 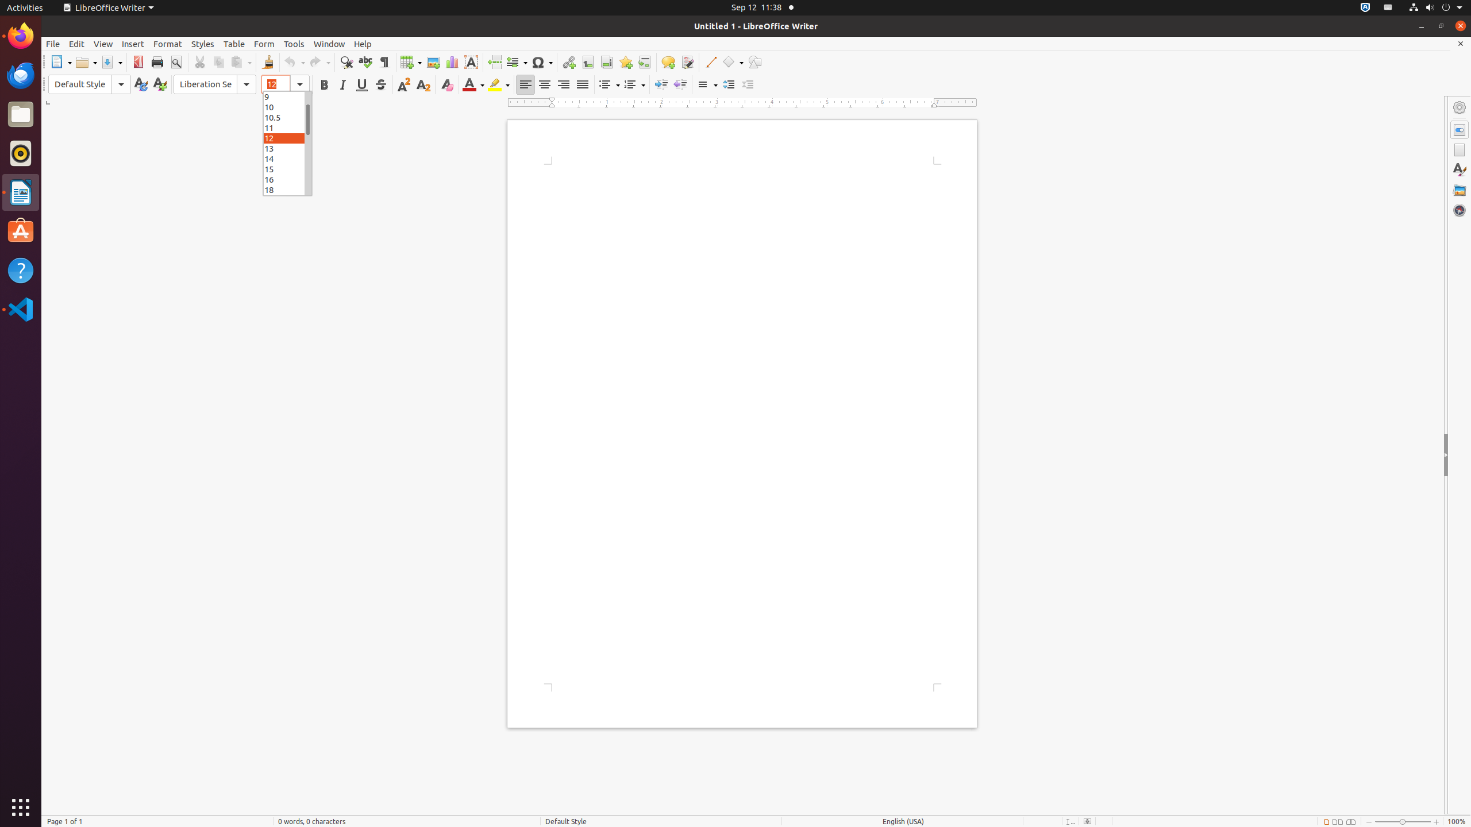 I want to click on Paragraph Style, so click(x=90, y=84).